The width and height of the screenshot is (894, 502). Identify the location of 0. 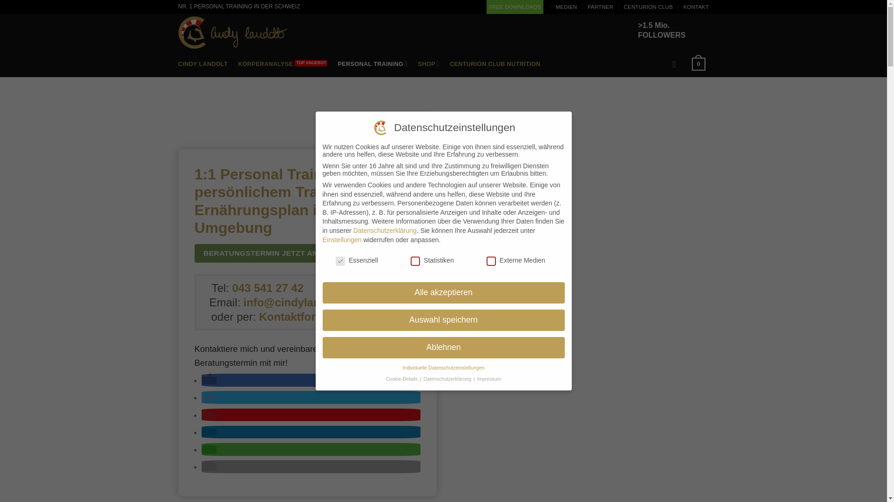
(700, 64).